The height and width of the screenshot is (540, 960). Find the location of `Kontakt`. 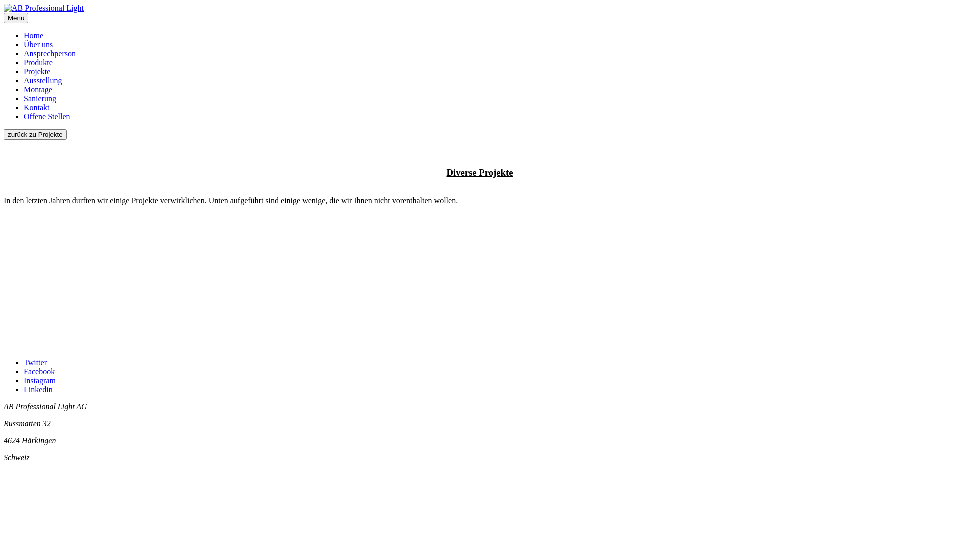

Kontakt is located at coordinates (37, 108).